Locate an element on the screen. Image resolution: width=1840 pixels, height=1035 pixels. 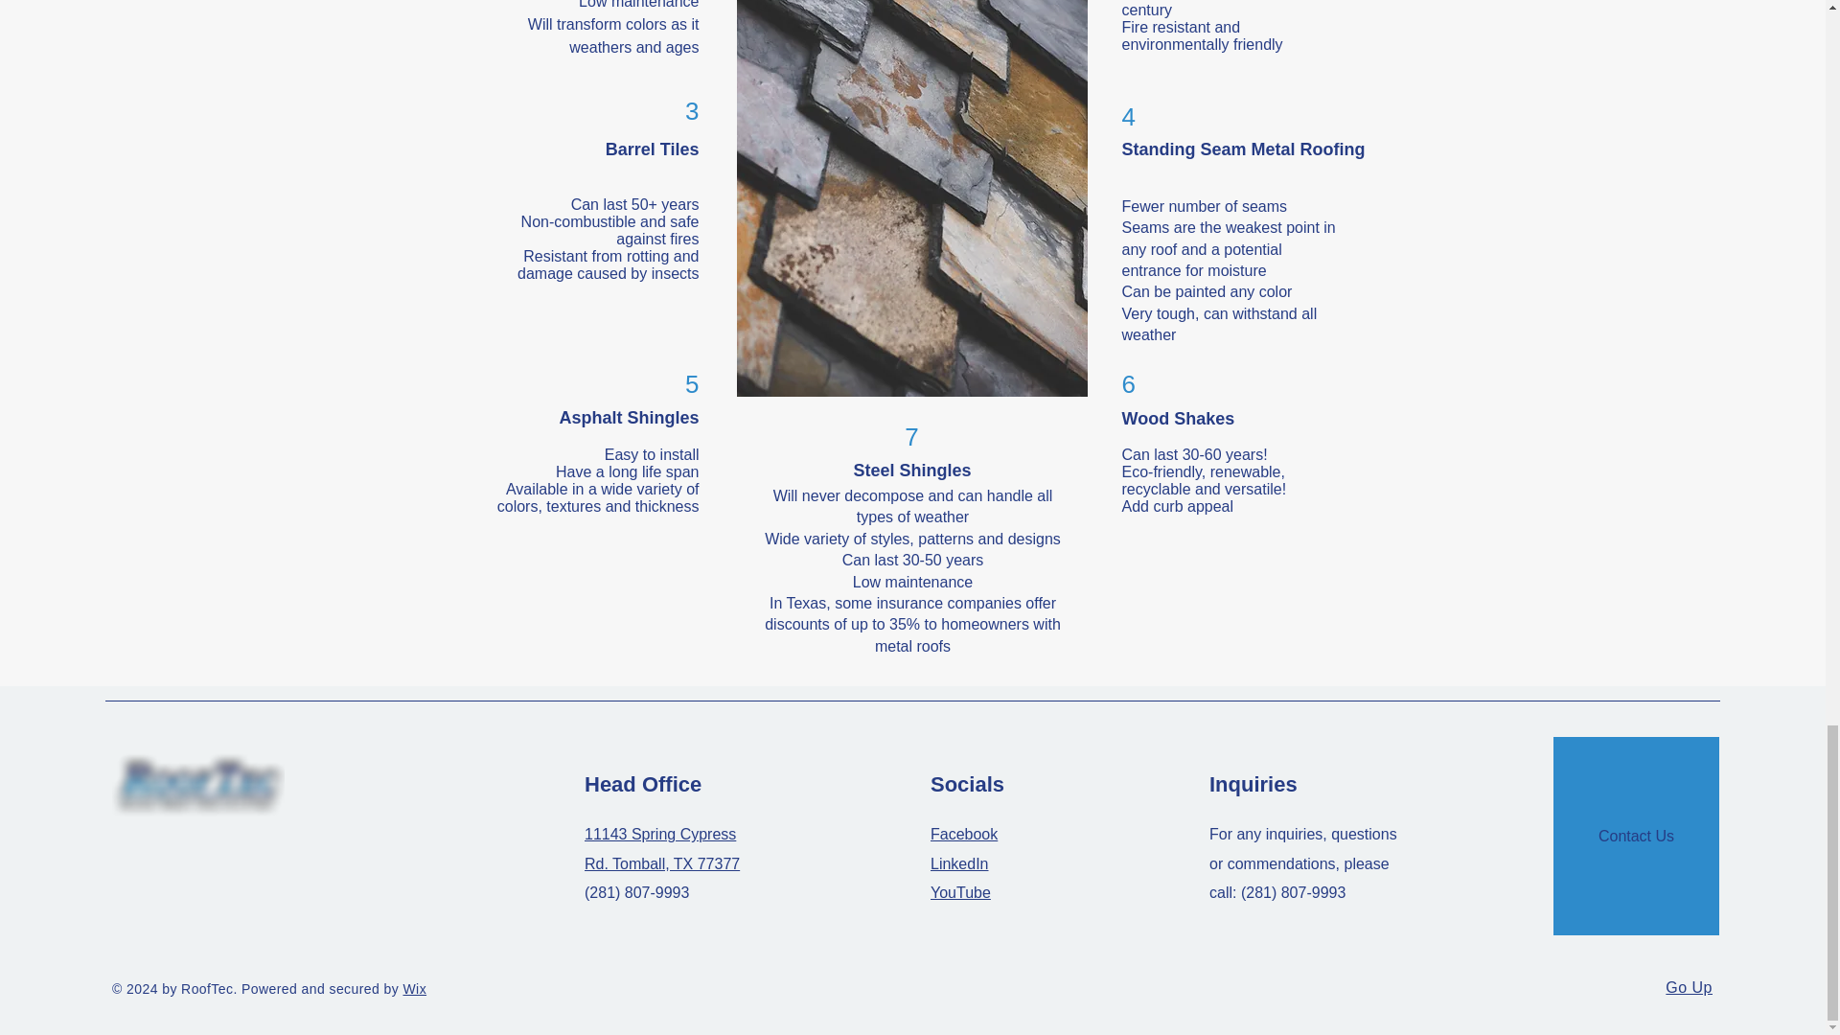
Go Up is located at coordinates (1689, 987).